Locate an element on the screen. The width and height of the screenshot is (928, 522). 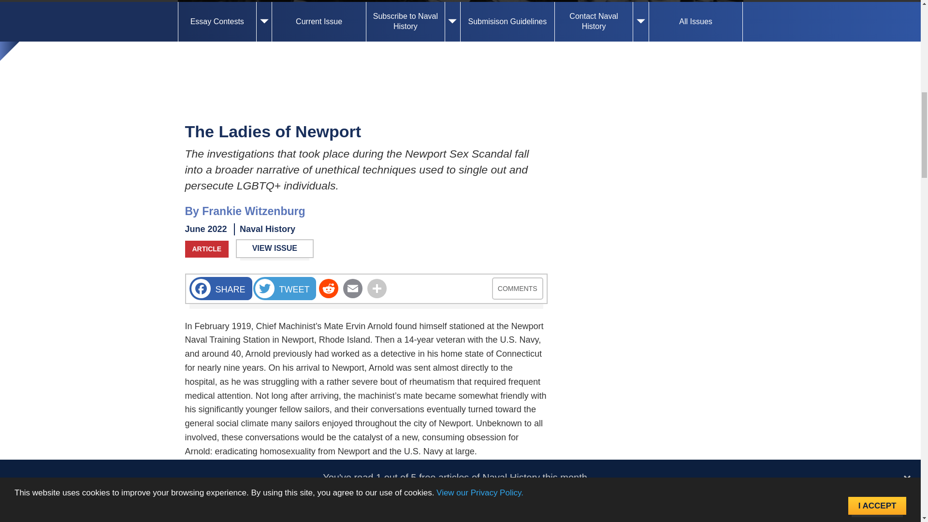
Submit to Naval History is located at coordinates (507, 22).